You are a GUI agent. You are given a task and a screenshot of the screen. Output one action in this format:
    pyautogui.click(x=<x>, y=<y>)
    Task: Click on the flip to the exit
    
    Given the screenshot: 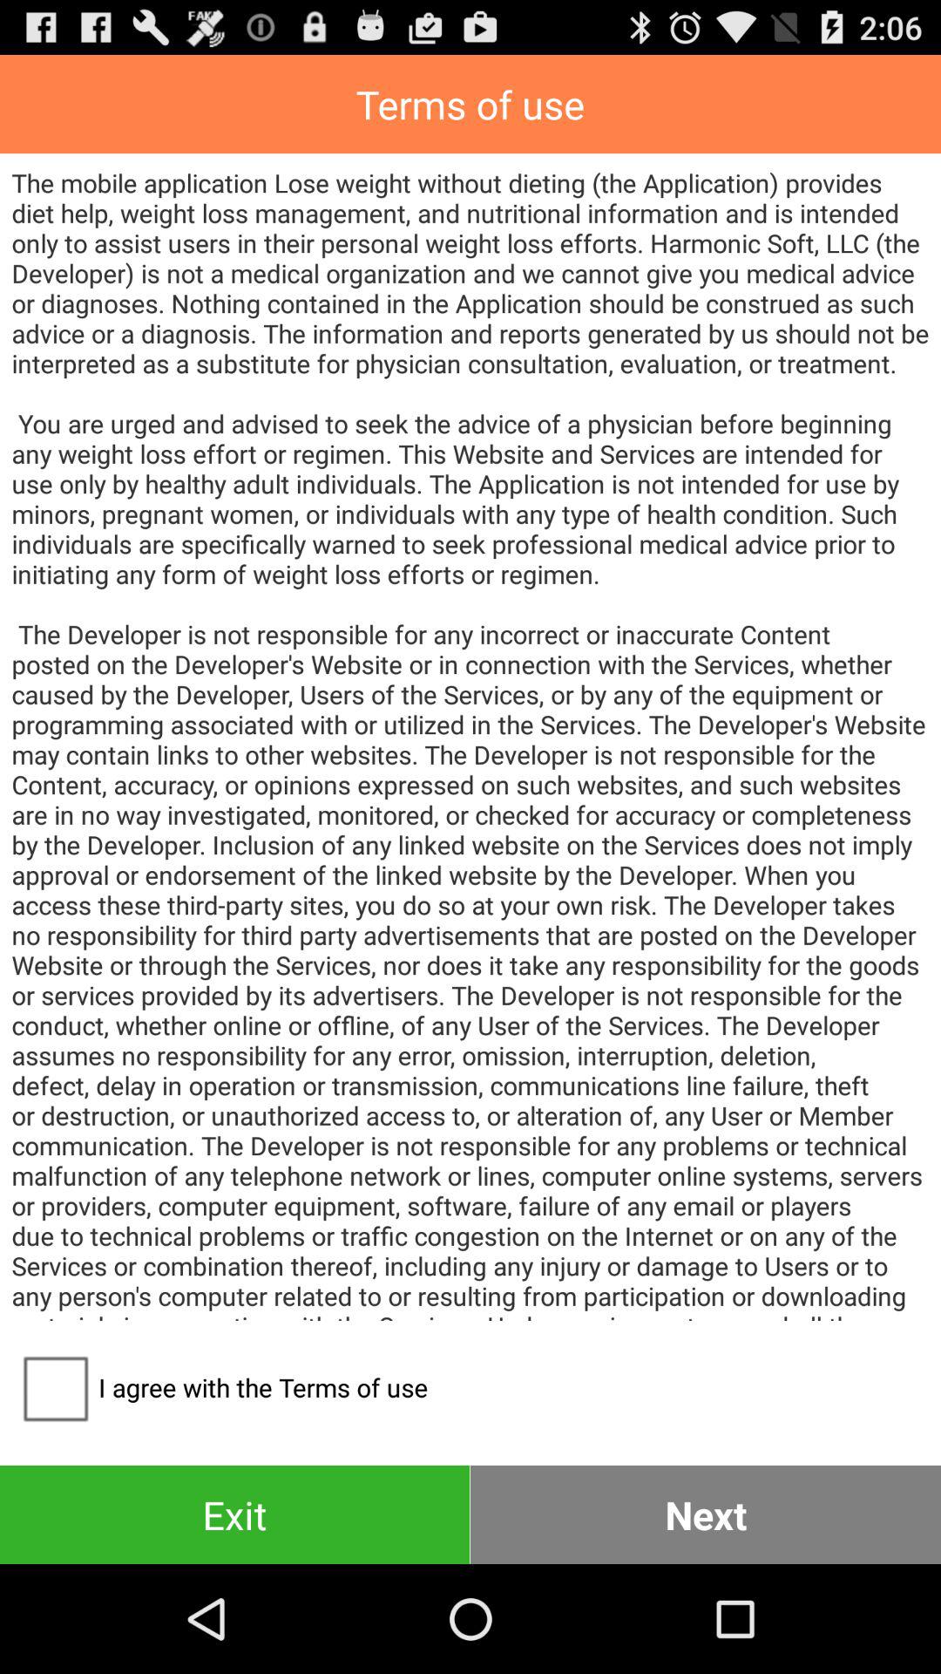 What is the action you would take?
    pyautogui.click(x=235, y=1514)
    